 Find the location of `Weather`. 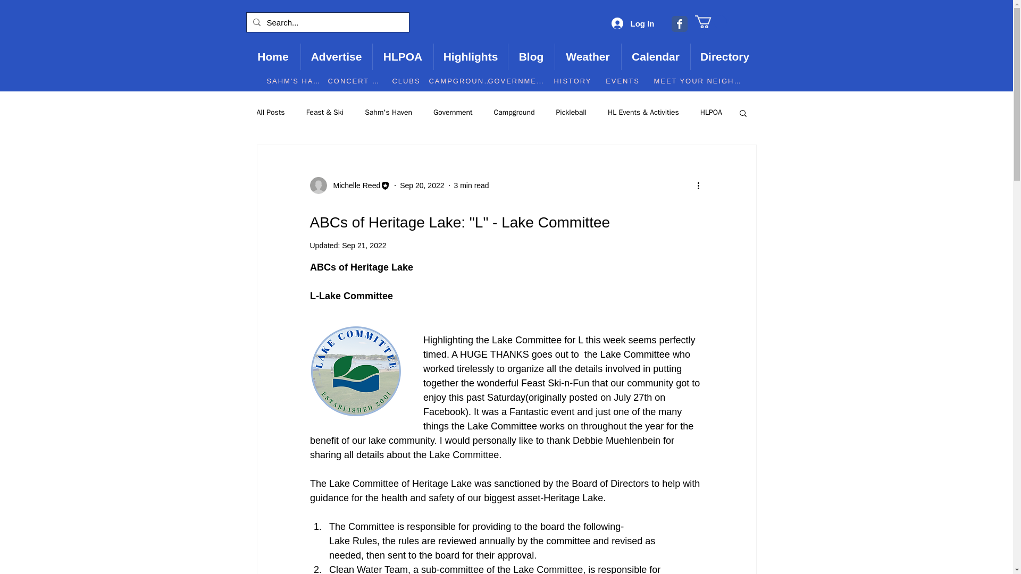

Weather is located at coordinates (587, 56).